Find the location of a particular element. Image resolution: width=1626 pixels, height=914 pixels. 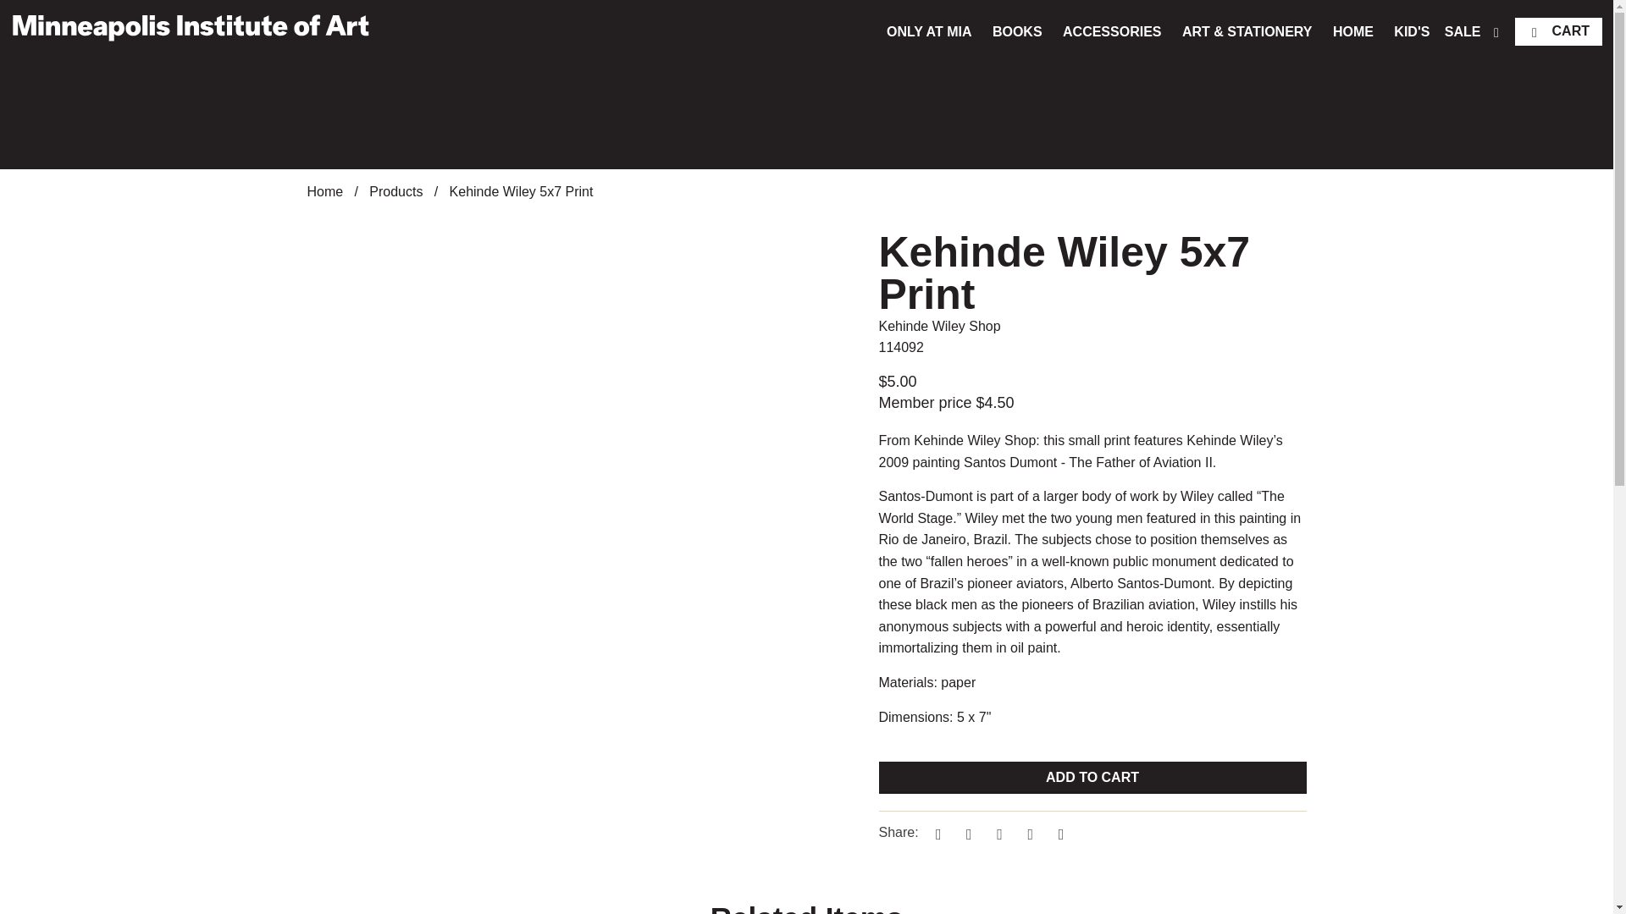

Share this on Pinterest is located at coordinates (998, 833).